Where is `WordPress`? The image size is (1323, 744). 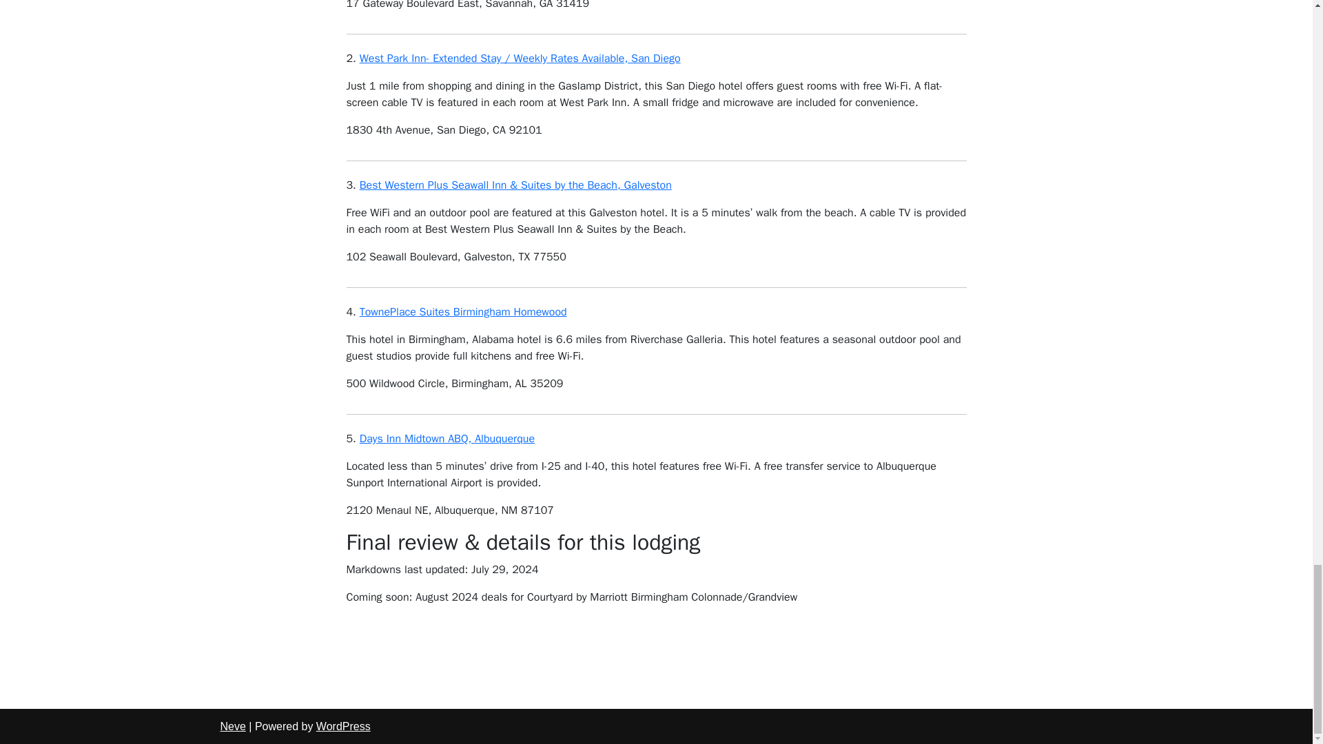 WordPress is located at coordinates (343, 726).